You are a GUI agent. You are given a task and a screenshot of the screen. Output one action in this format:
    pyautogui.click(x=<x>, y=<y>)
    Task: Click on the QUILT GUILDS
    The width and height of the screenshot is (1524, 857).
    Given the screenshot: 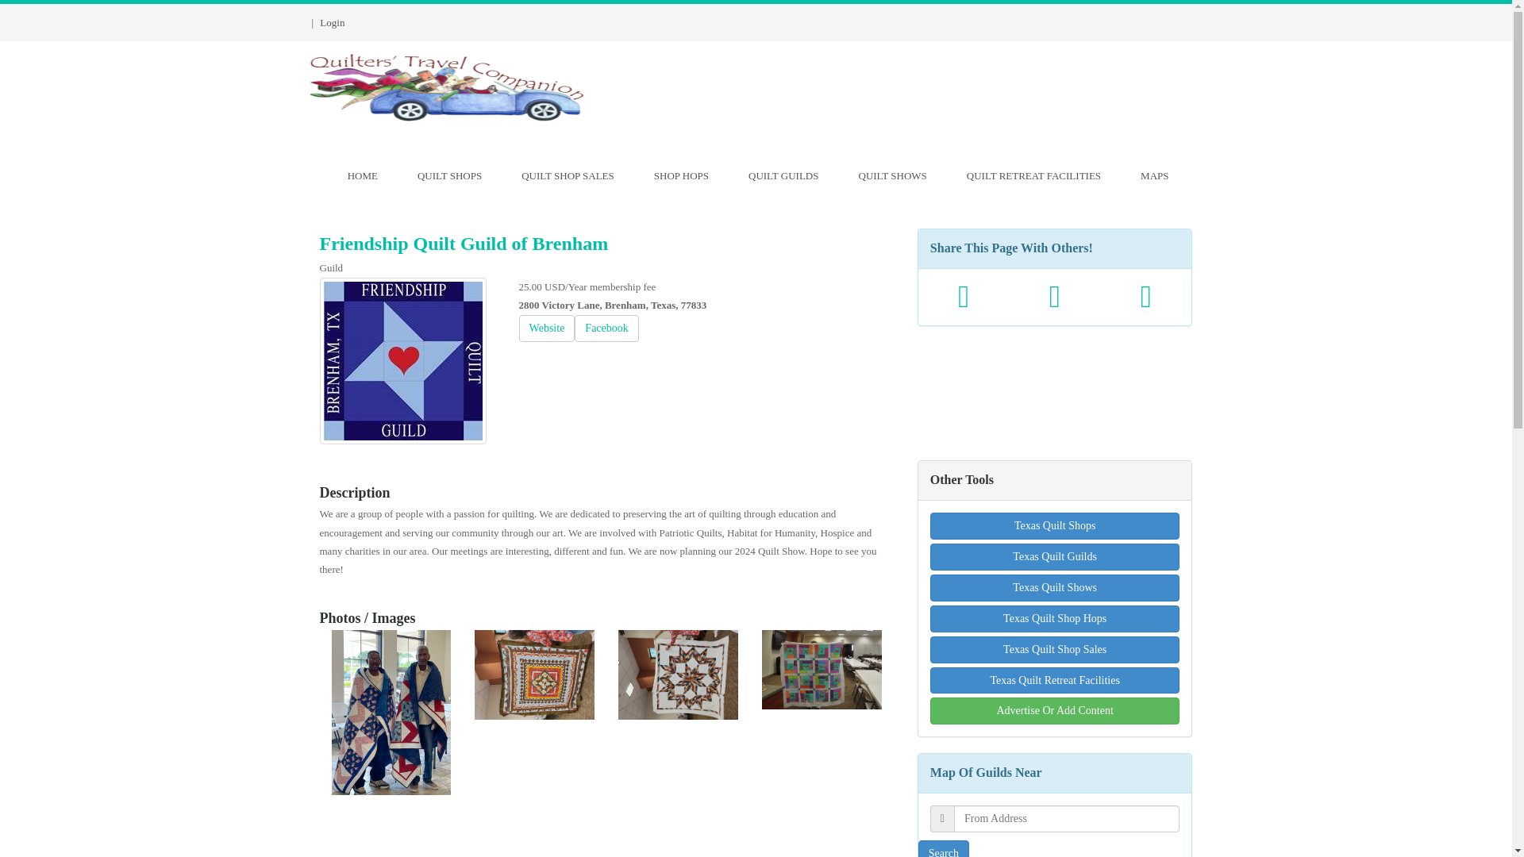 What is the action you would take?
    pyautogui.click(x=783, y=178)
    